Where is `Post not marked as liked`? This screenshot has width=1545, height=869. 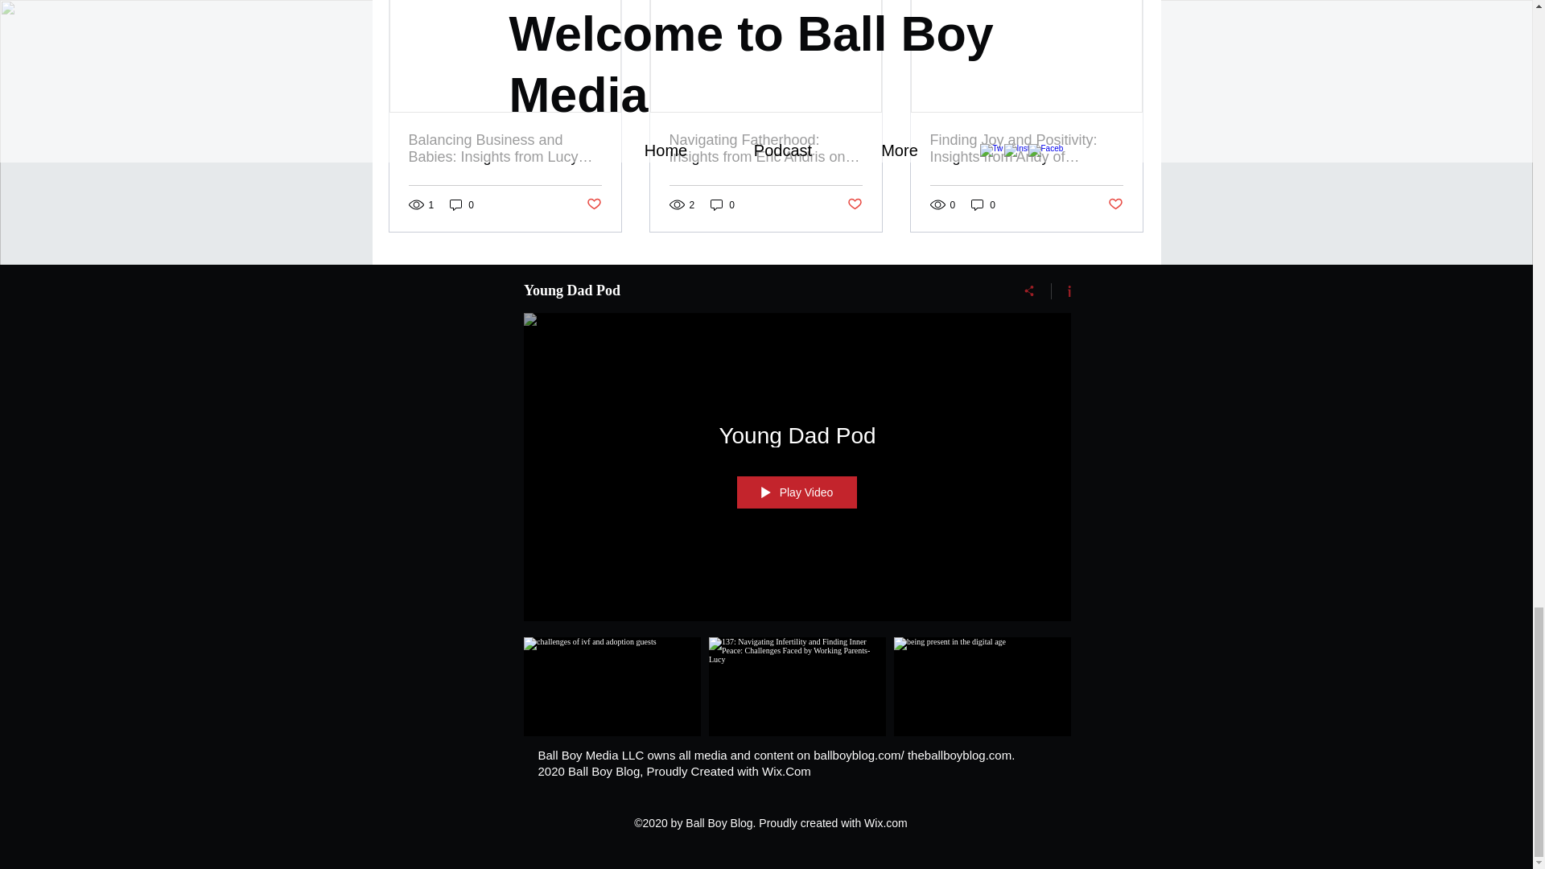 Post not marked as liked is located at coordinates (855, 204).